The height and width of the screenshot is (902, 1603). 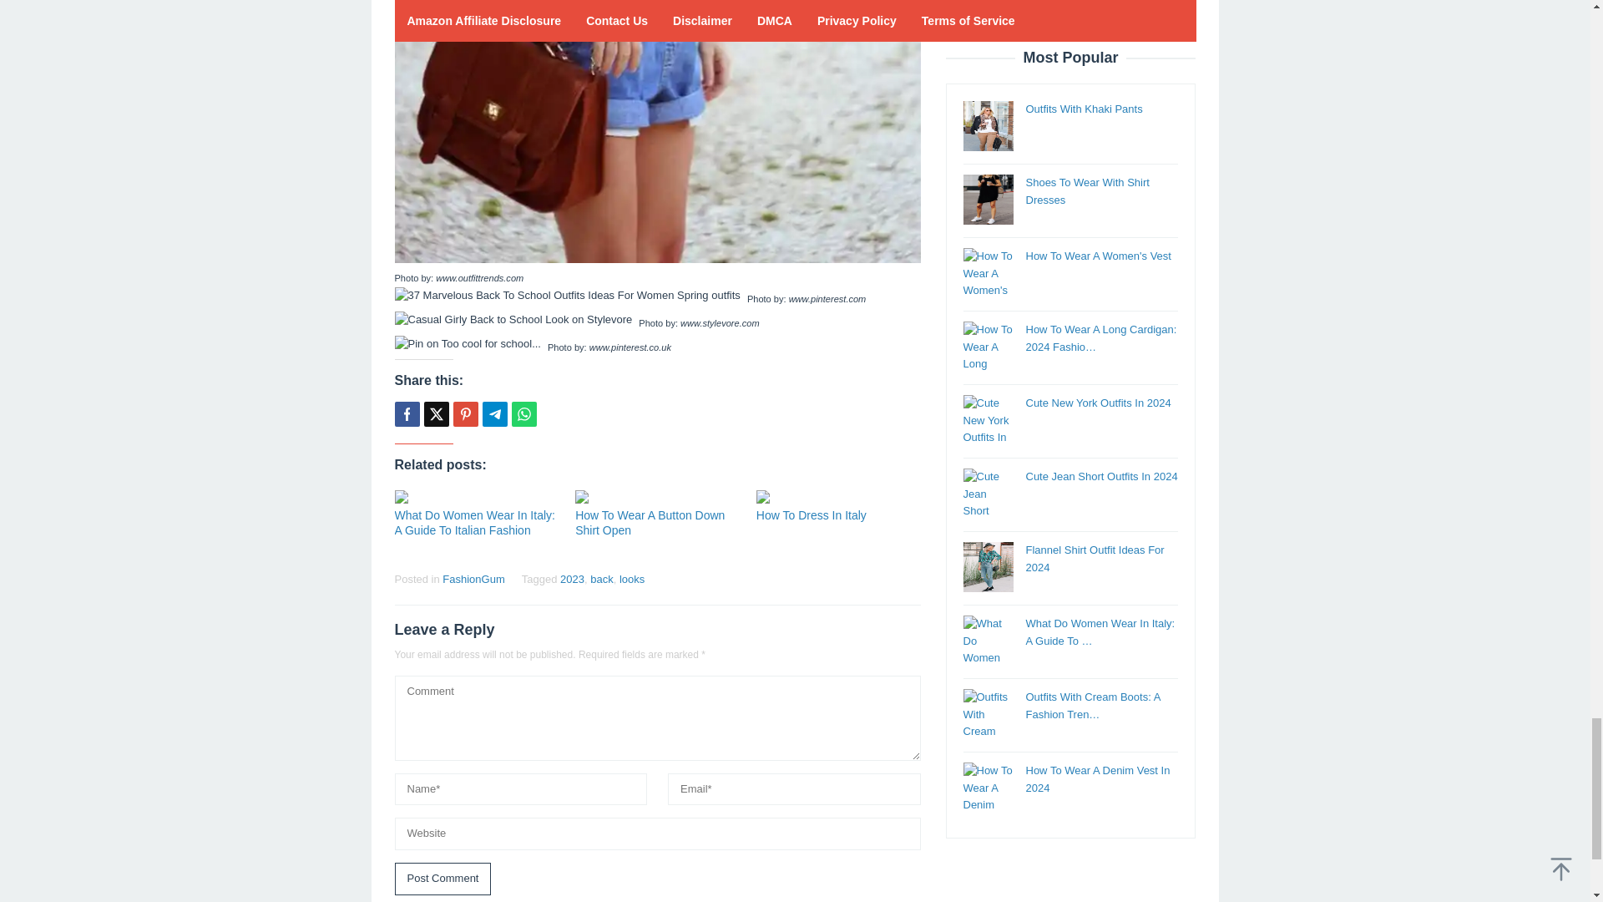 I want to click on Permalink to: How To Dress In Italy, so click(x=838, y=496).